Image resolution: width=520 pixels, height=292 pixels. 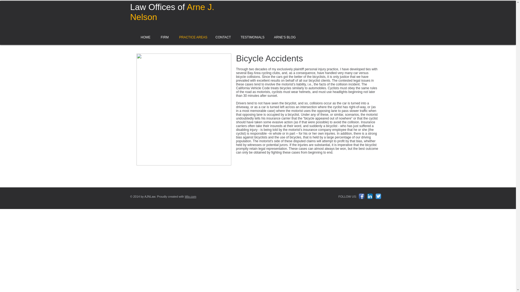 I want to click on CONTACT, so click(x=222, y=37).